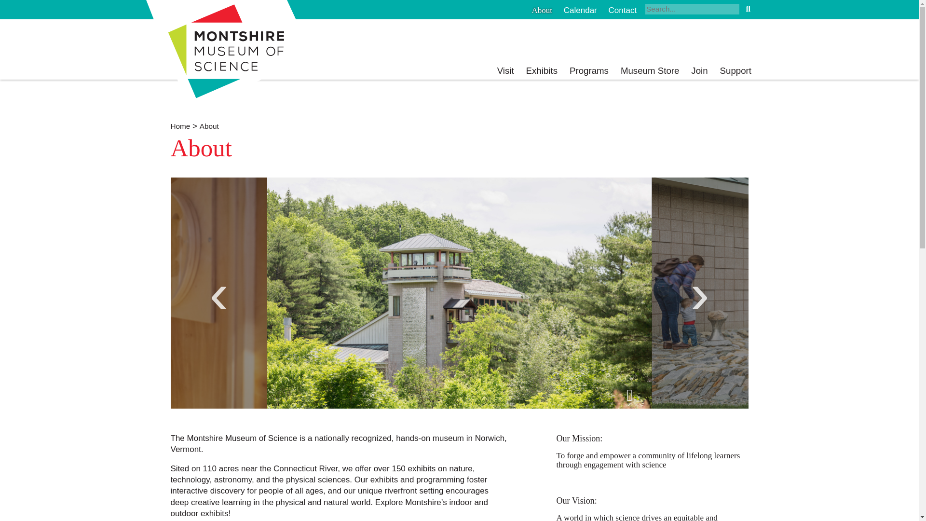 Image resolution: width=926 pixels, height=521 pixels. Describe the element at coordinates (581, 10) in the screenshot. I see `Calendar` at that location.